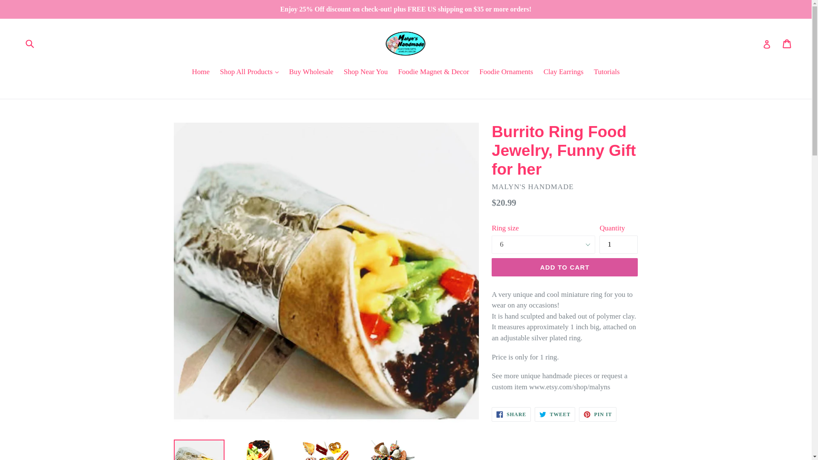 Image resolution: width=818 pixels, height=460 pixels. What do you see at coordinates (511, 414) in the screenshot?
I see `Share on Facebook` at bounding box center [511, 414].